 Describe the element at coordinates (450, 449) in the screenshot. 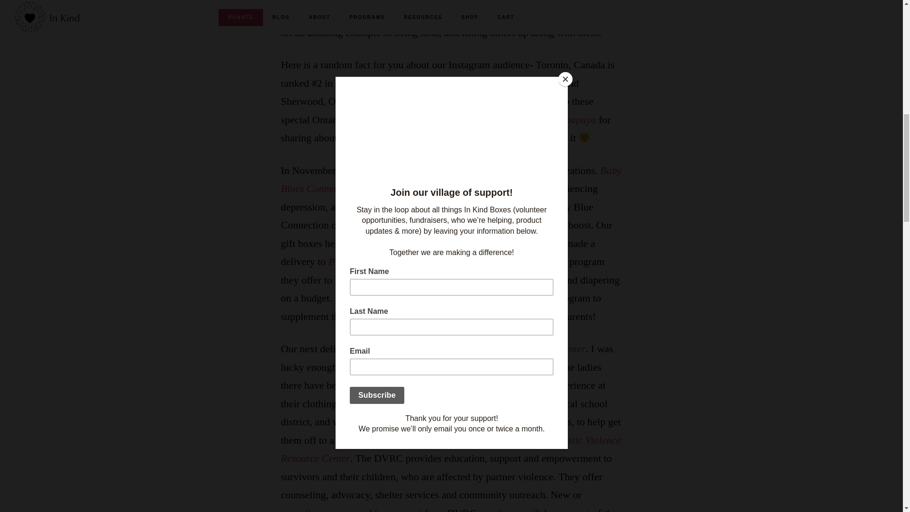

I see `Domestic Violence Resource Center` at that location.